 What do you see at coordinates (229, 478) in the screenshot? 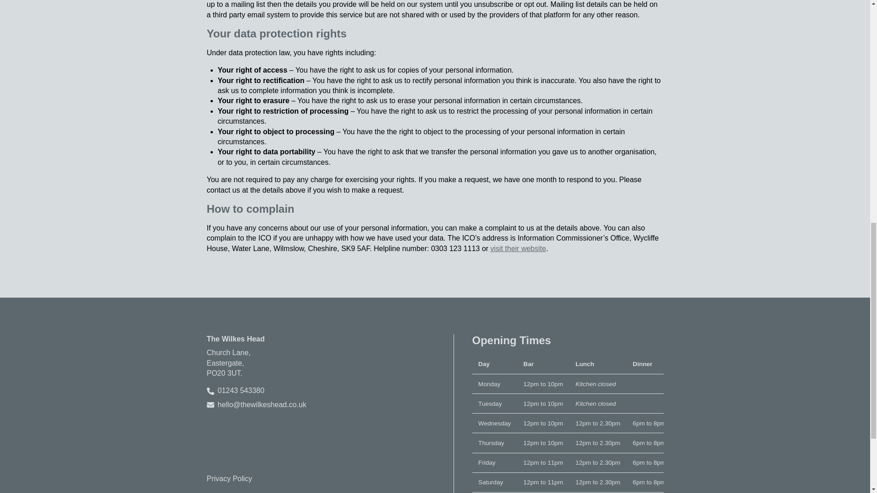
I see `Privacy Policy` at bounding box center [229, 478].